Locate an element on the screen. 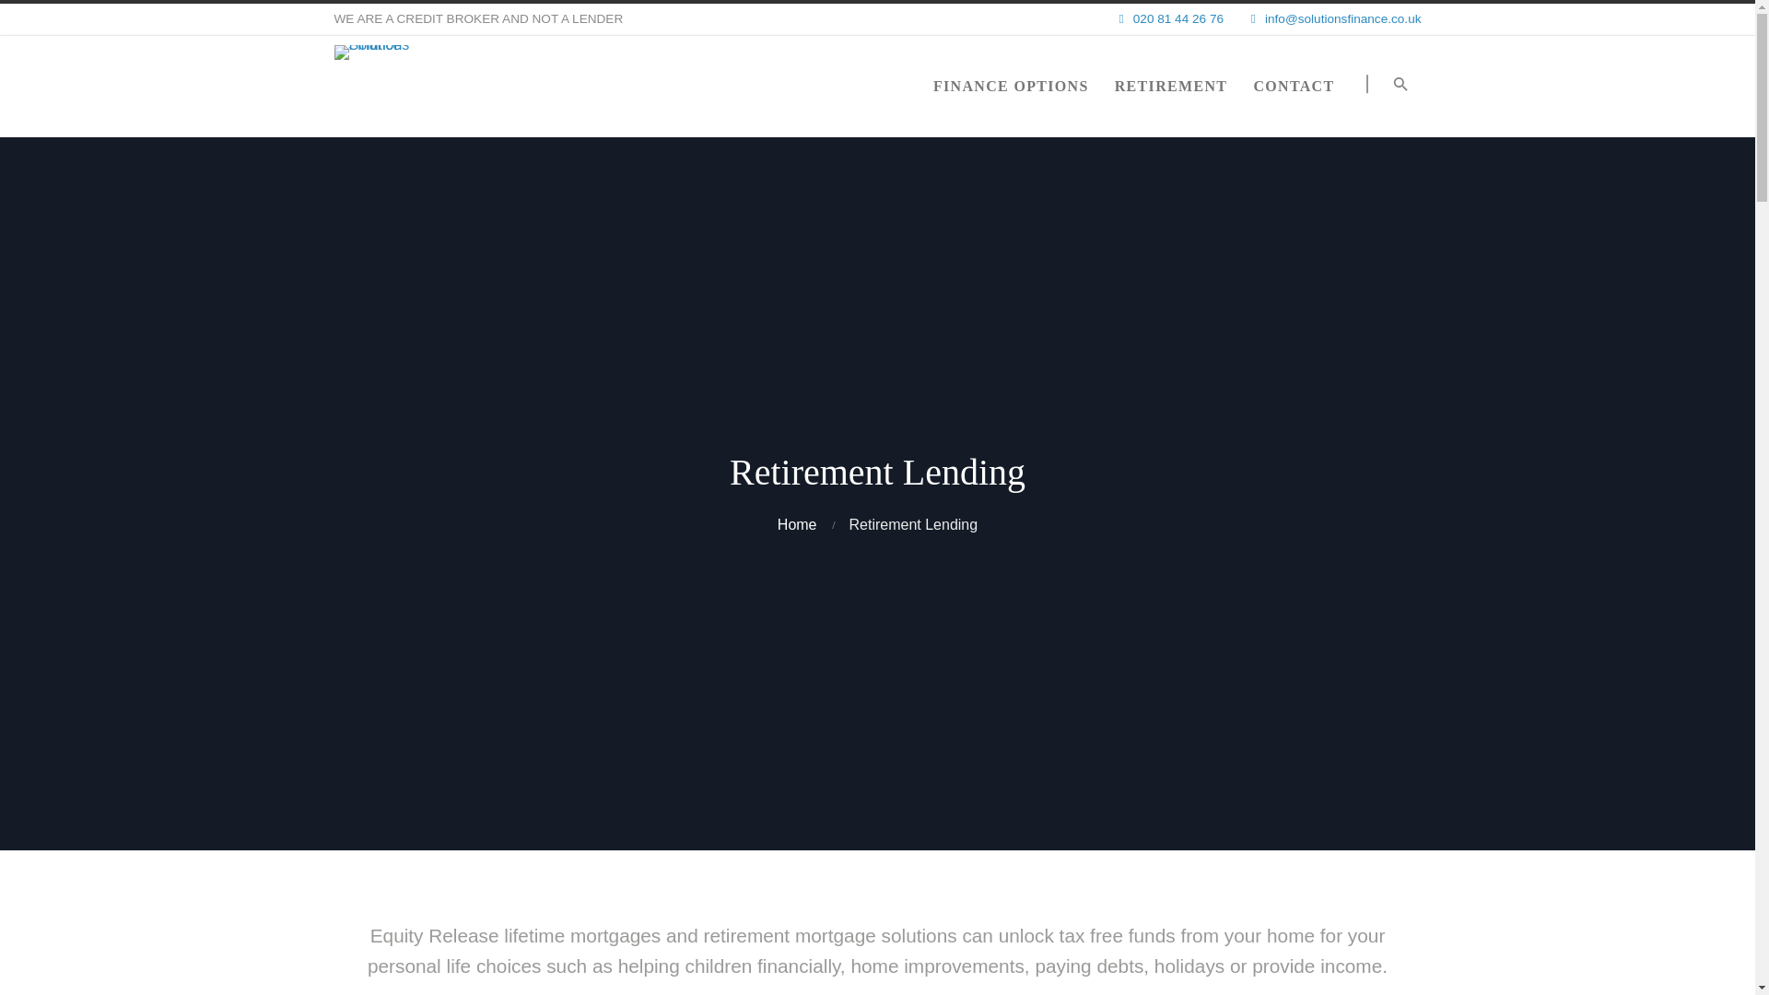 The width and height of the screenshot is (1769, 995). CONTACT is located at coordinates (1293, 87).